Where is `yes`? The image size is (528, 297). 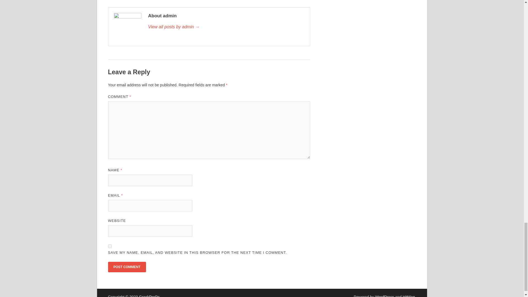 yes is located at coordinates (109, 246).